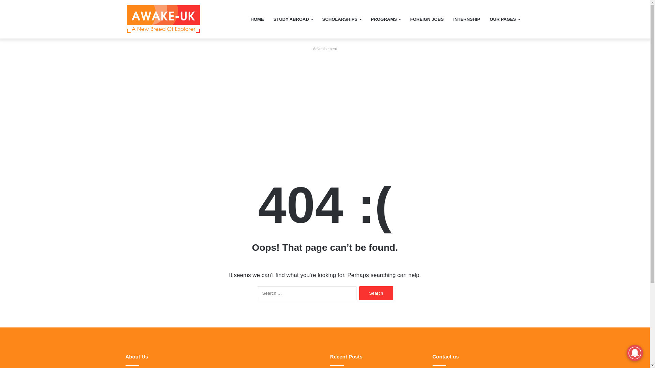  What do you see at coordinates (467, 19) in the screenshot?
I see `INTERNSHIP` at bounding box center [467, 19].